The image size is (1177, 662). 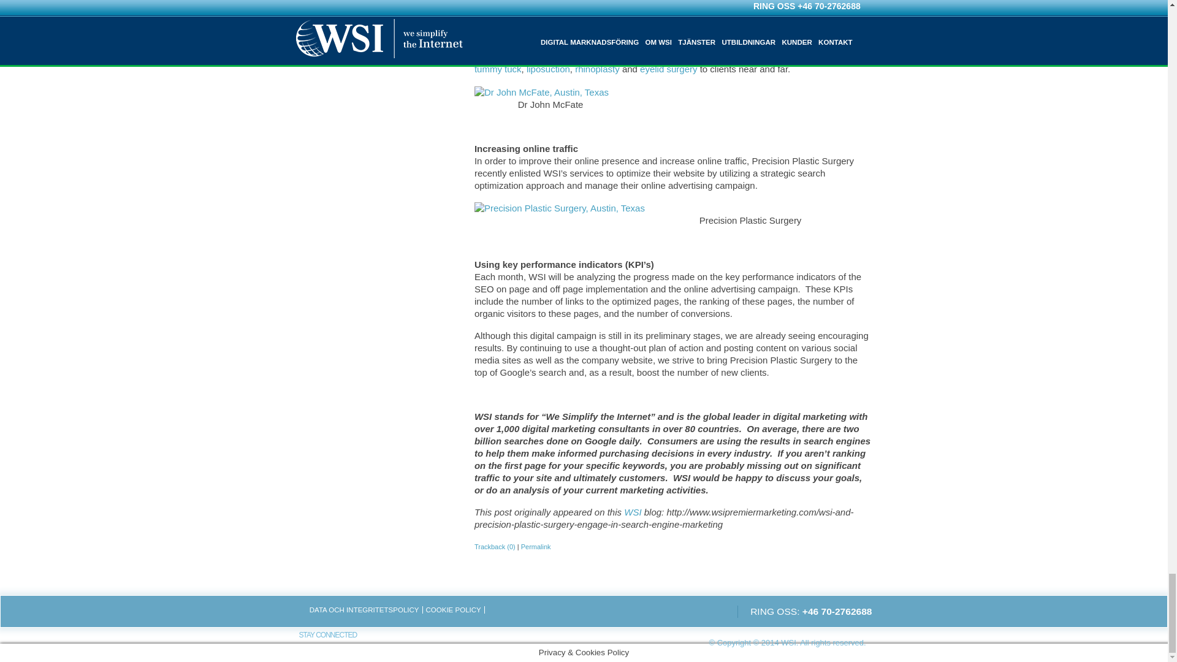 What do you see at coordinates (633, 512) in the screenshot?
I see `WSI Premier Marketing` at bounding box center [633, 512].